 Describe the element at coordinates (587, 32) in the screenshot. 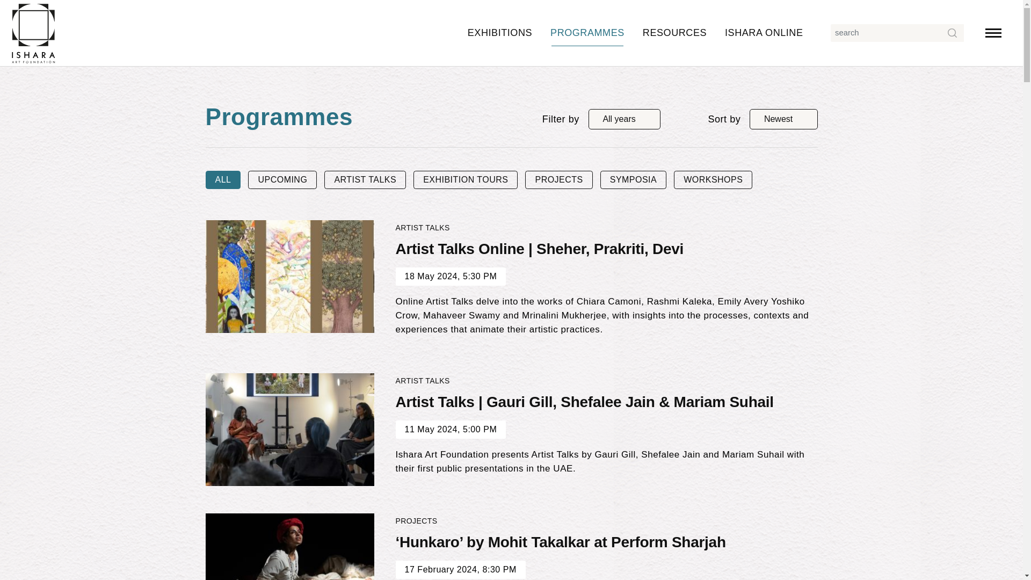

I see `PROGRAMMES` at that location.